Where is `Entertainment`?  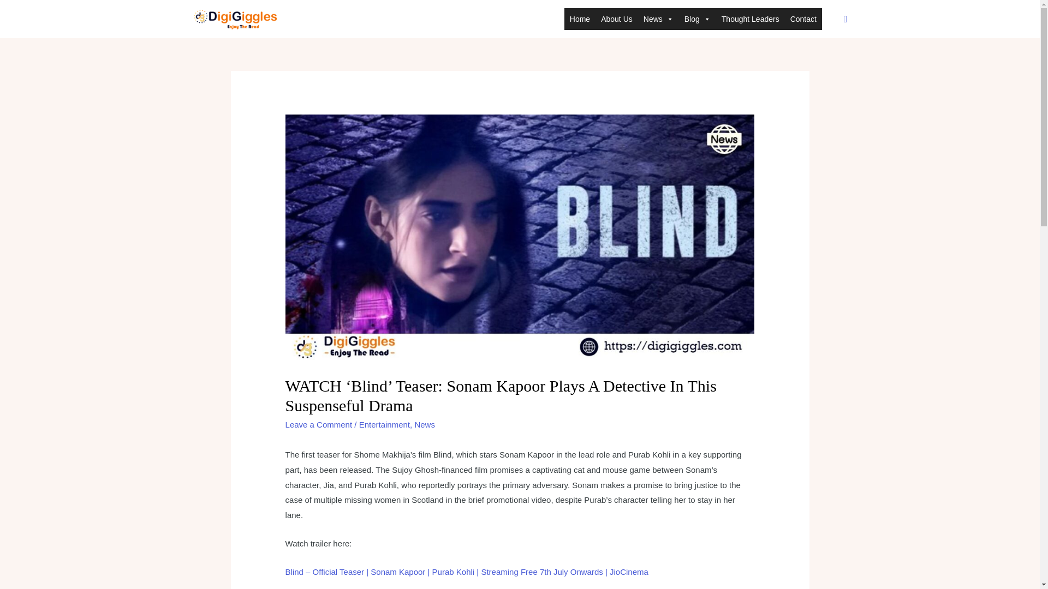
Entertainment is located at coordinates (384, 424).